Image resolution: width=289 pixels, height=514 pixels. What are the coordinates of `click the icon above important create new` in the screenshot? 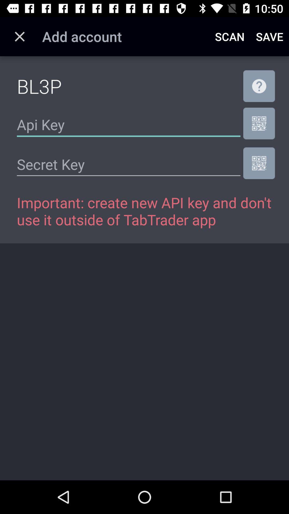 It's located at (128, 164).